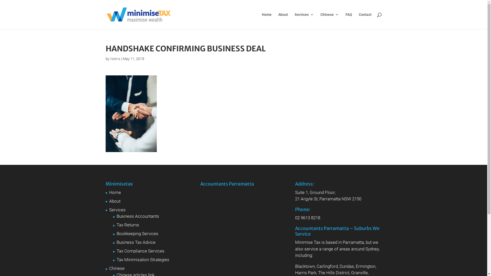 Image resolution: width=491 pixels, height=276 pixels. What do you see at coordinates (349, 21) in the screenshot?
I see `FAQ` at bounding box center [349, 21].